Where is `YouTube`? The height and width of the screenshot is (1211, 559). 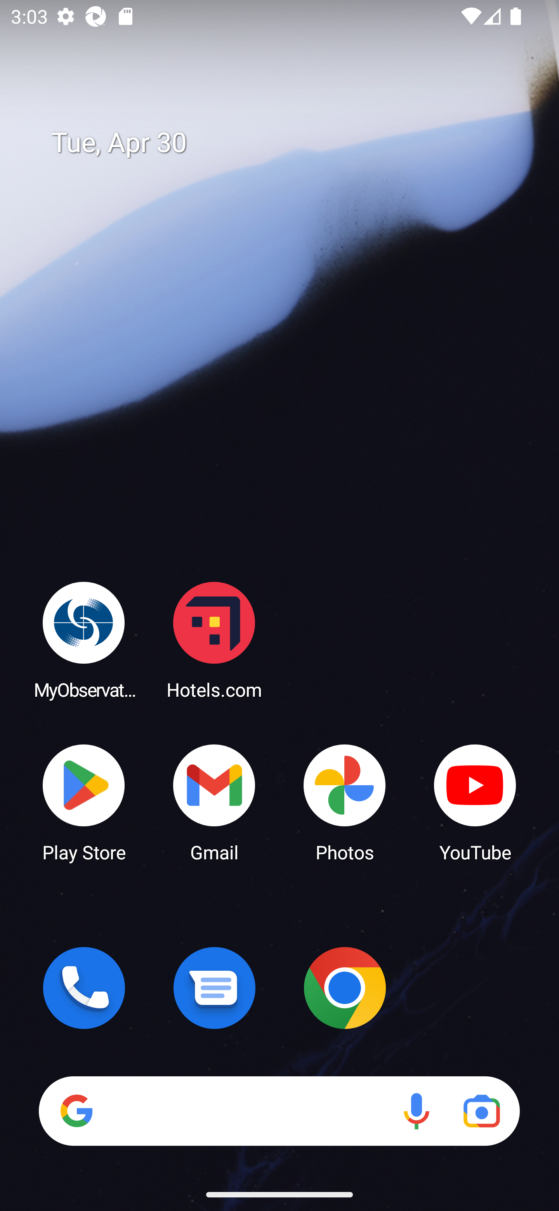
YouTube is located at coordinates (475, 802).